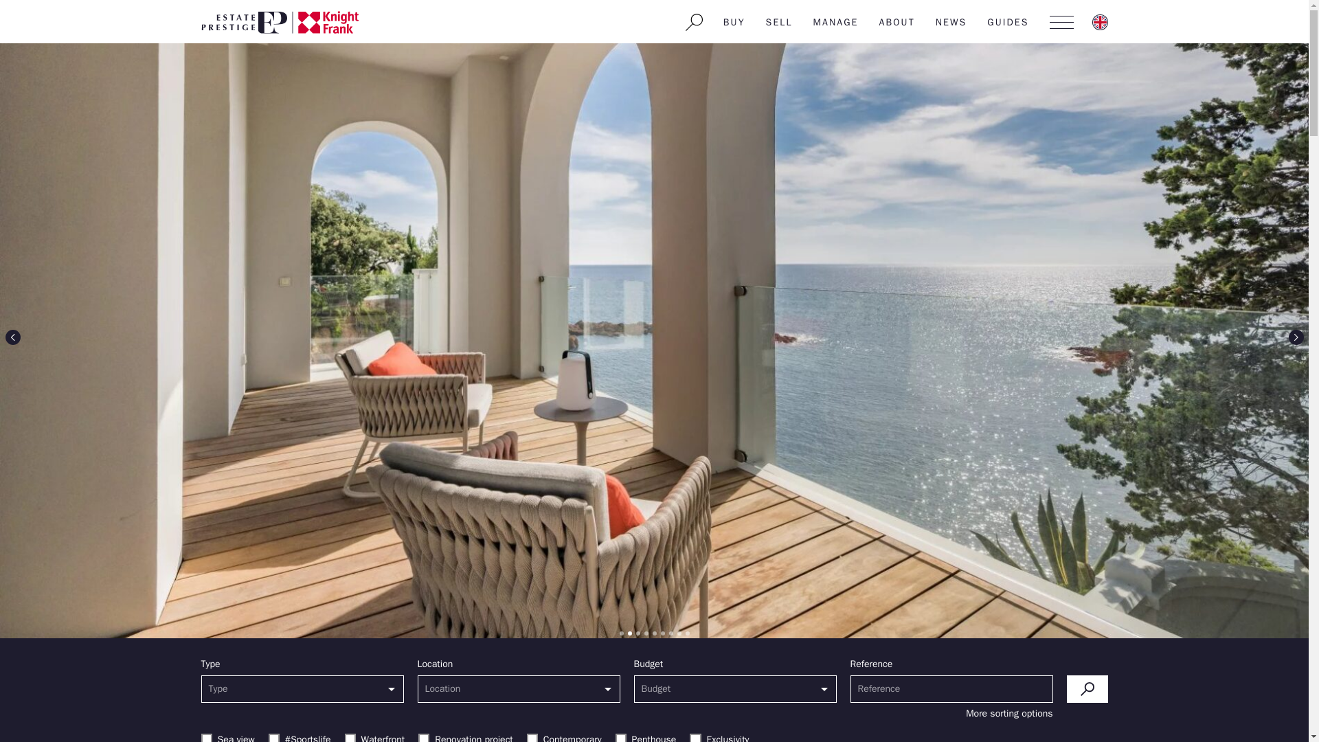  What do you see at coordinates (695, 738) in the screenshot?
I see `exclusivite` at bounding box center [695, 738].